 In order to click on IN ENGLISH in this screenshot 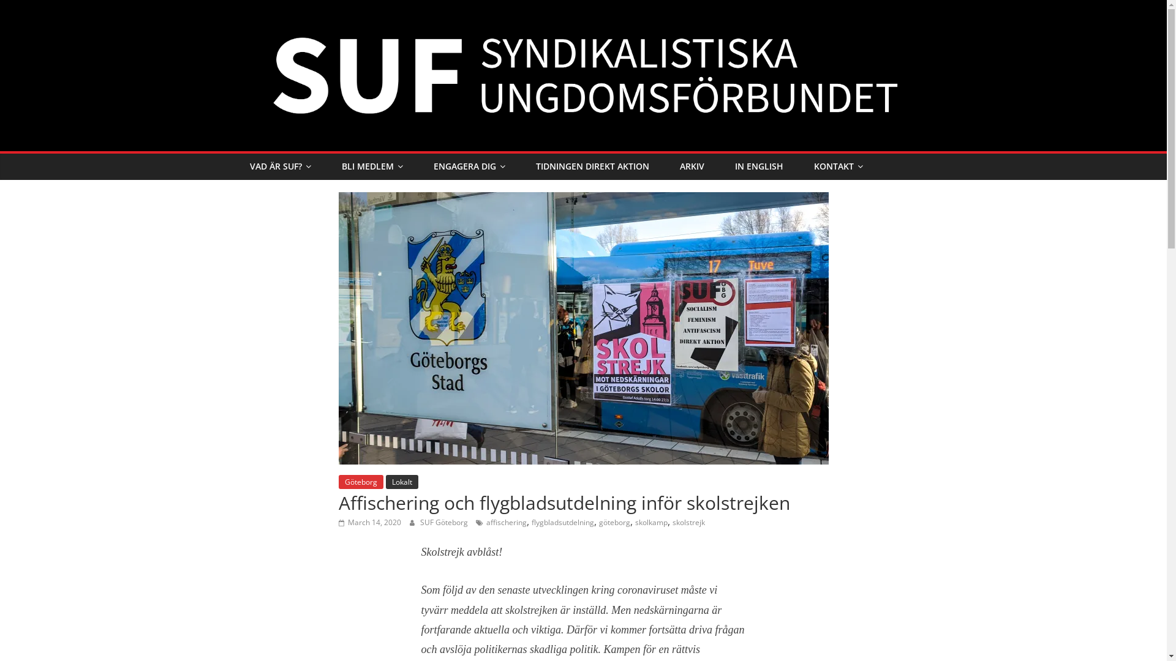, I will do `click(758, 166)`.